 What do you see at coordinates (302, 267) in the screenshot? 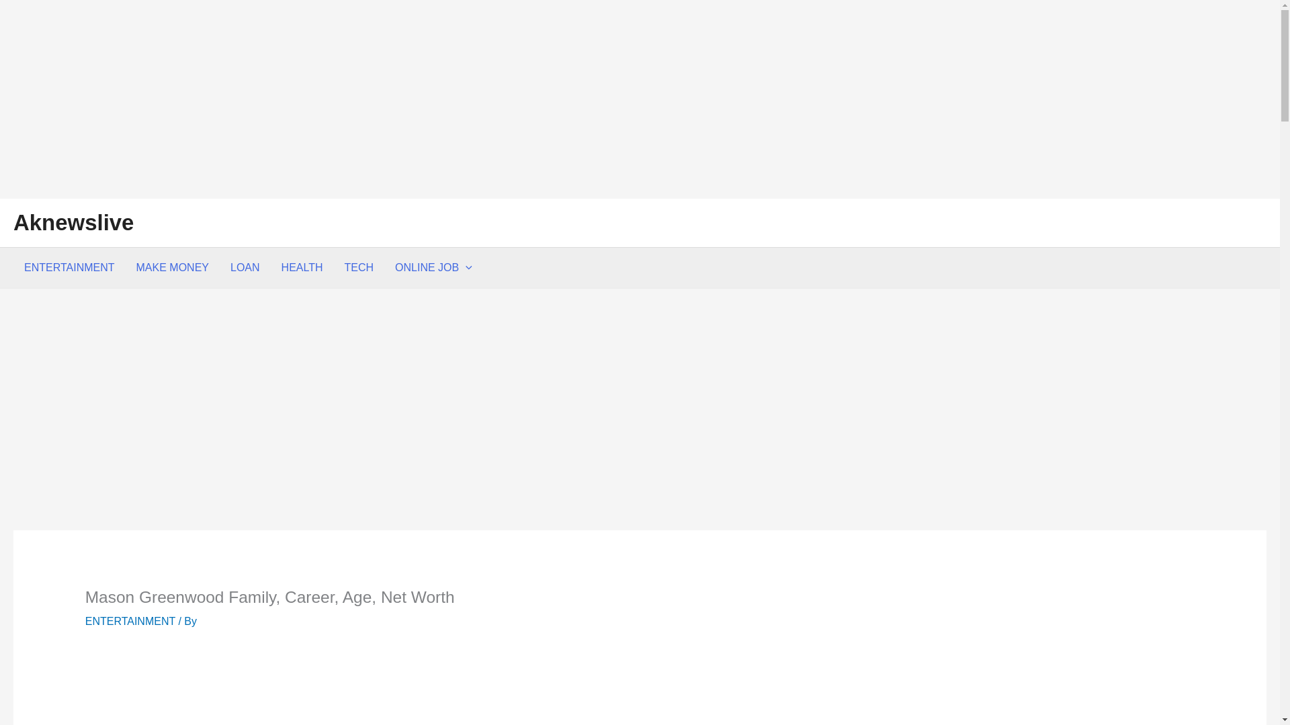
I see `HEALTH` at bounding box center [302, 267].